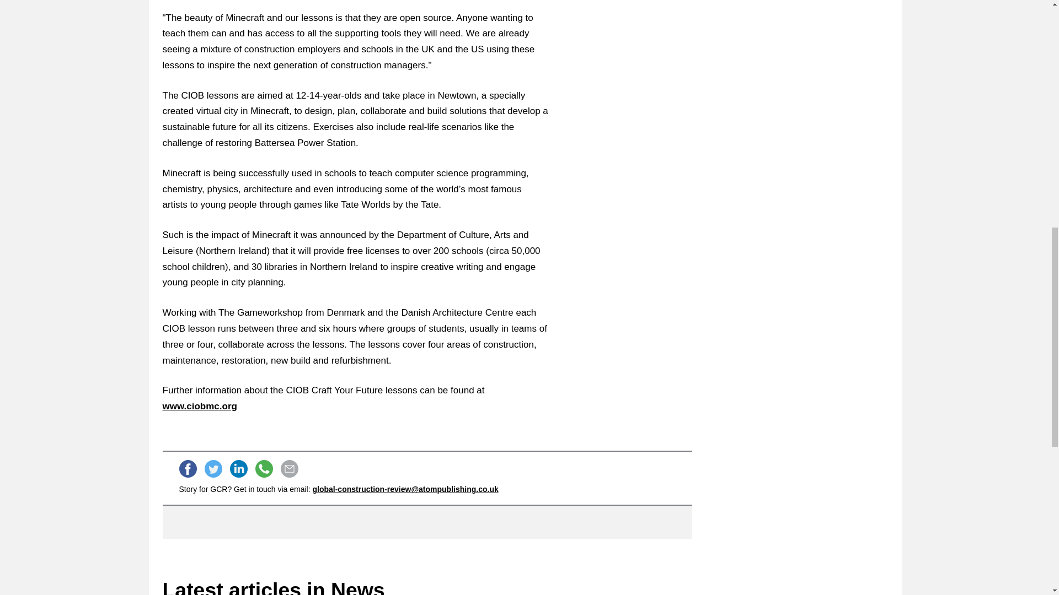 This screenshot has width=1059, height=595. Describe the element at coordinates (289, 468) in the screenshot. I see `Send email` at that location.